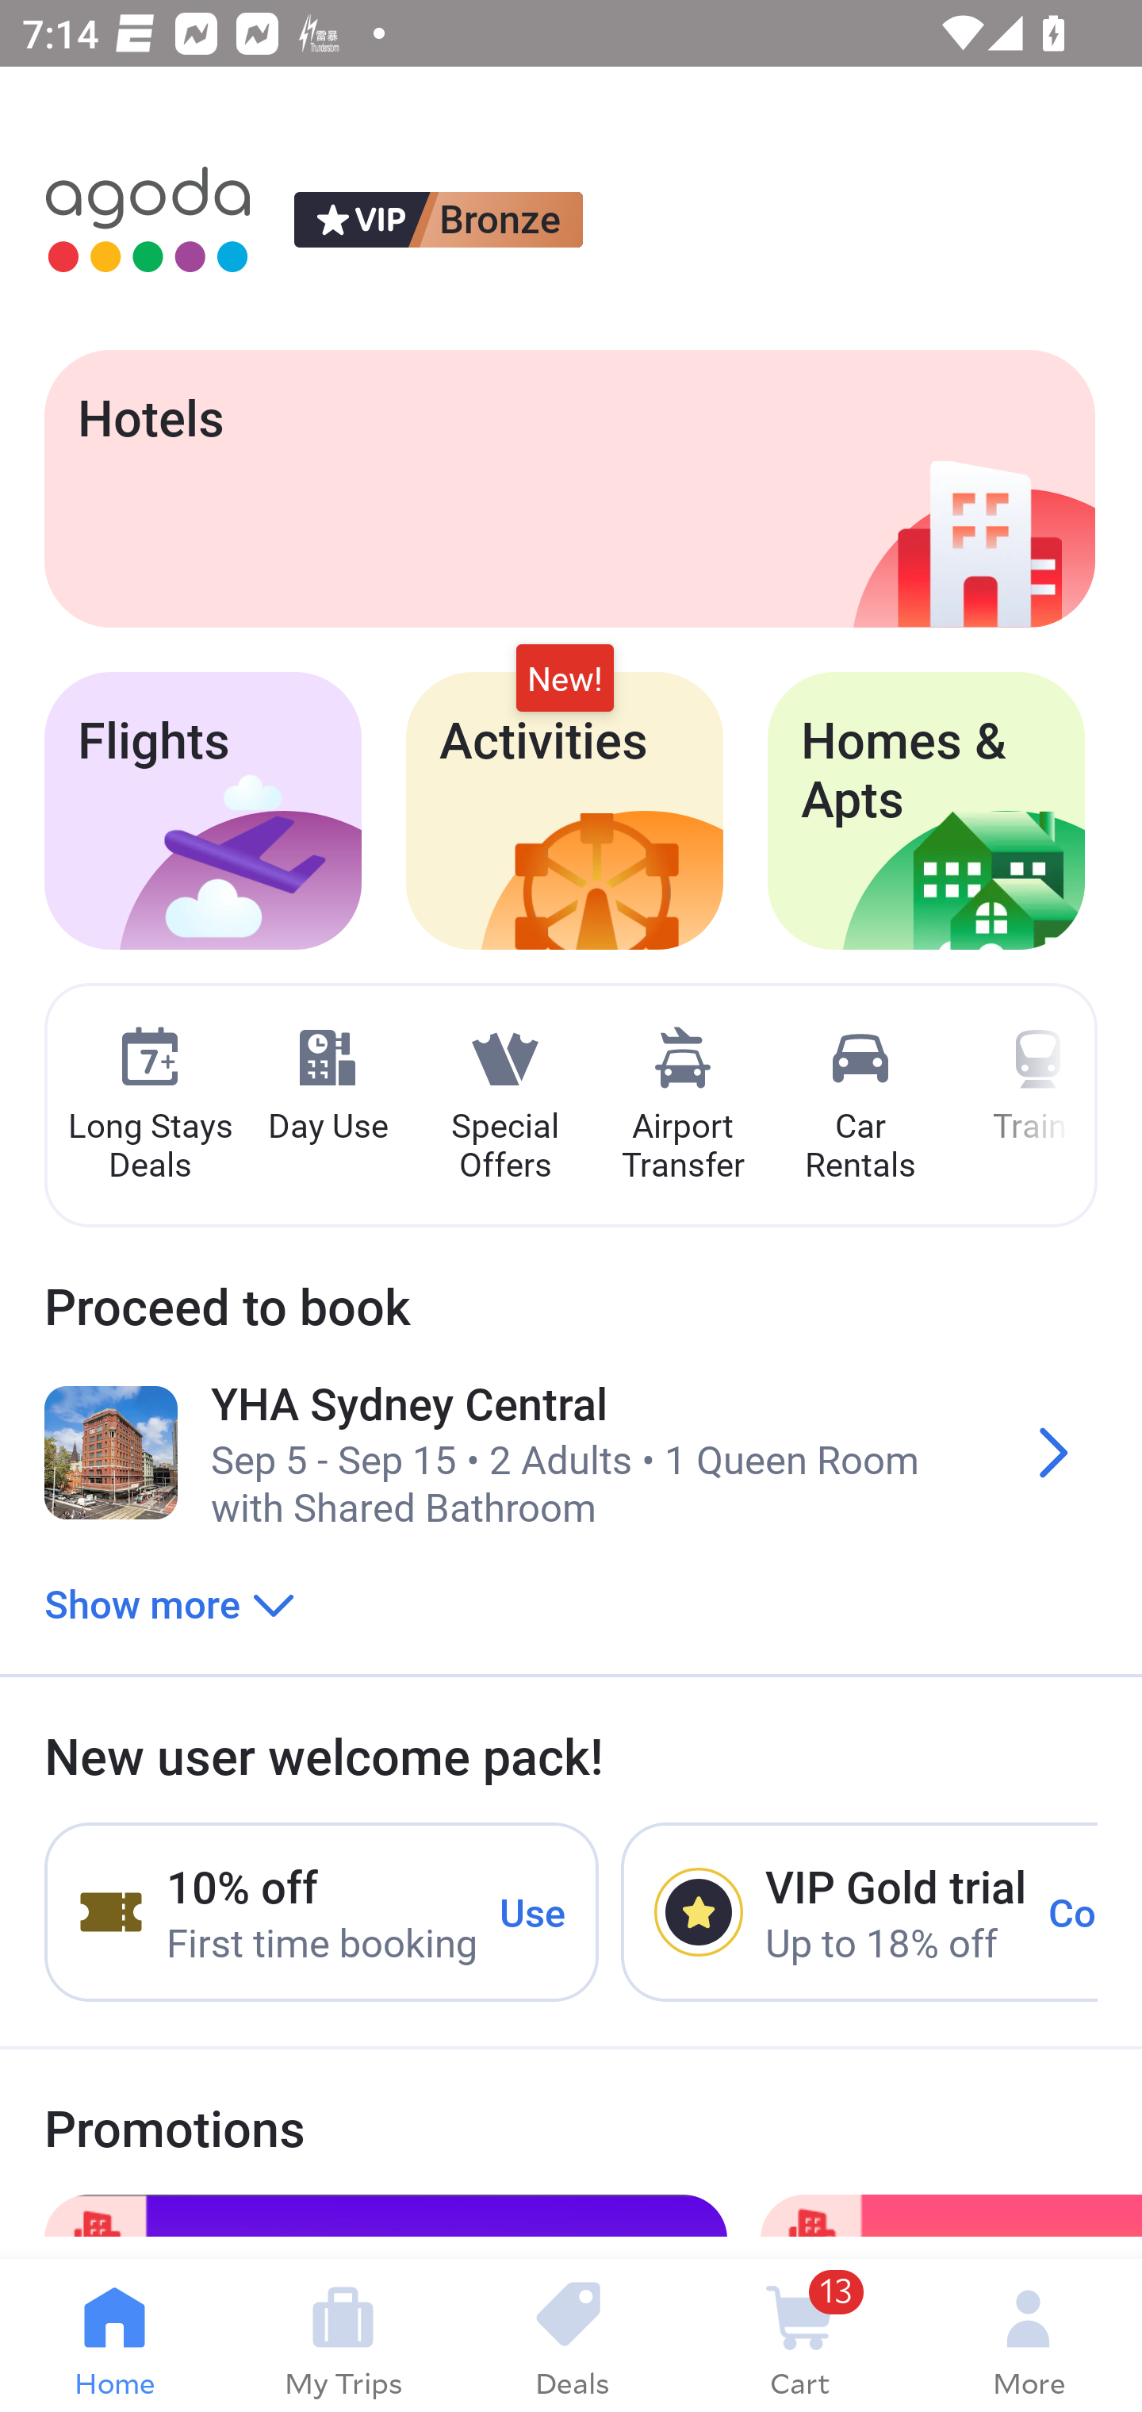 This screenshot has width=1142, height=2412. Describe the element at coordinates (114, 2336) in the screenshot. I see `Home` at that location.